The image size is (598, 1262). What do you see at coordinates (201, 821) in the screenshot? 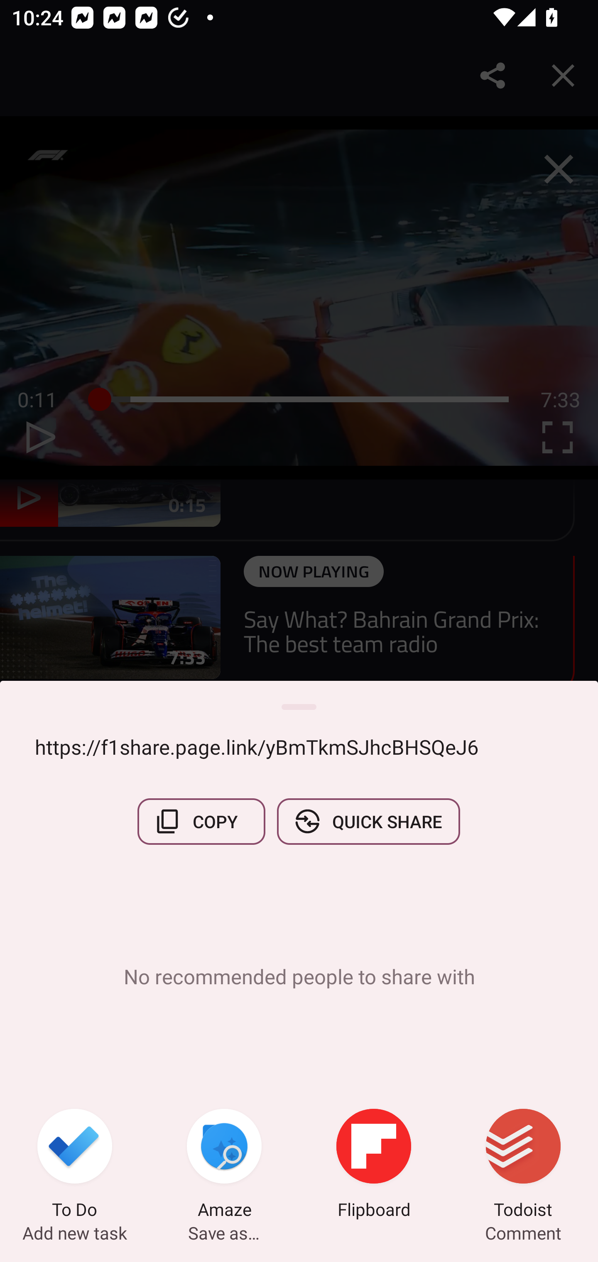
I see `COPY` at bounding box center [201, 821].